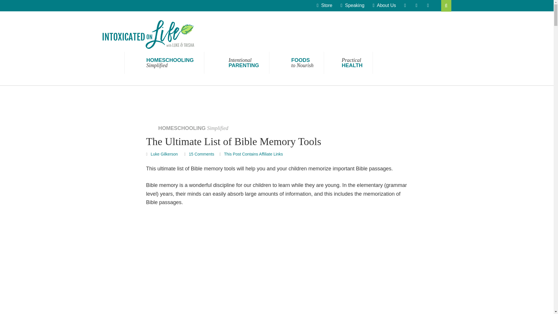 This screenshot has height=314, width=558. I want to click on 15 Comments, so click(296, 63).